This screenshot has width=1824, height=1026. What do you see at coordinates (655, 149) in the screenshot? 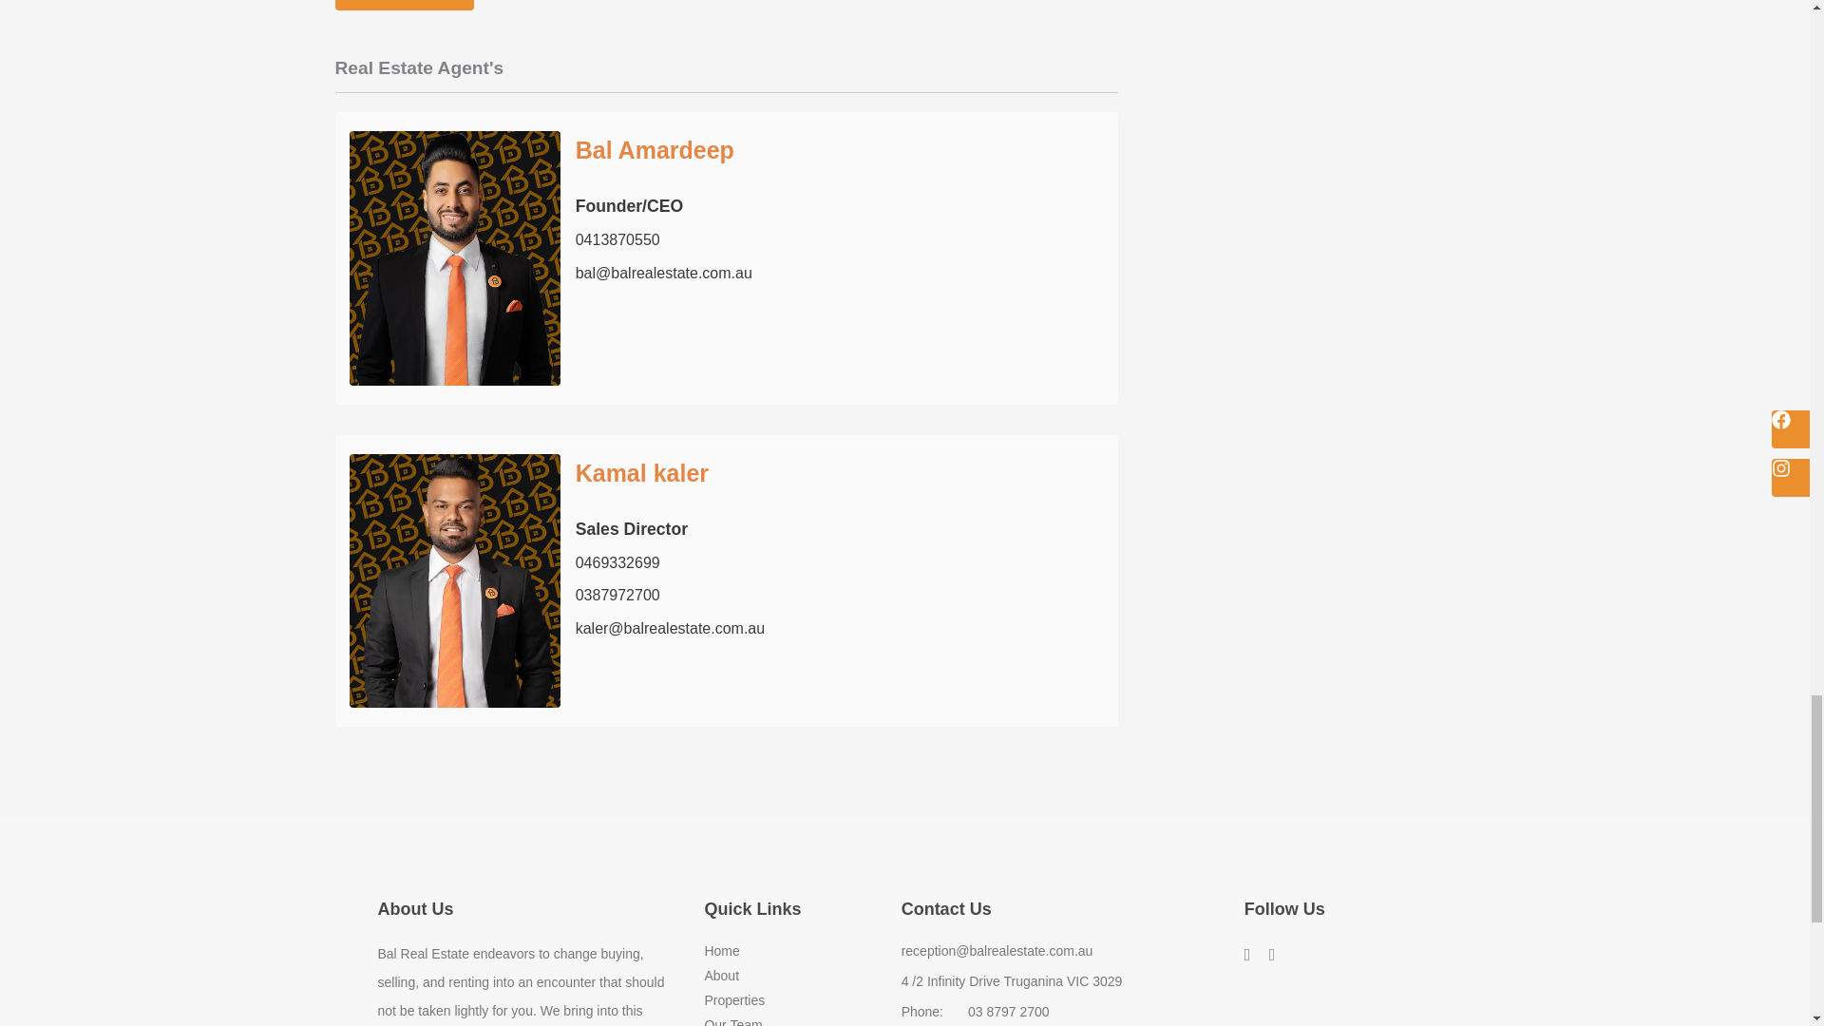
I see `Bal Amardeep` at bounding box center [655, 149].